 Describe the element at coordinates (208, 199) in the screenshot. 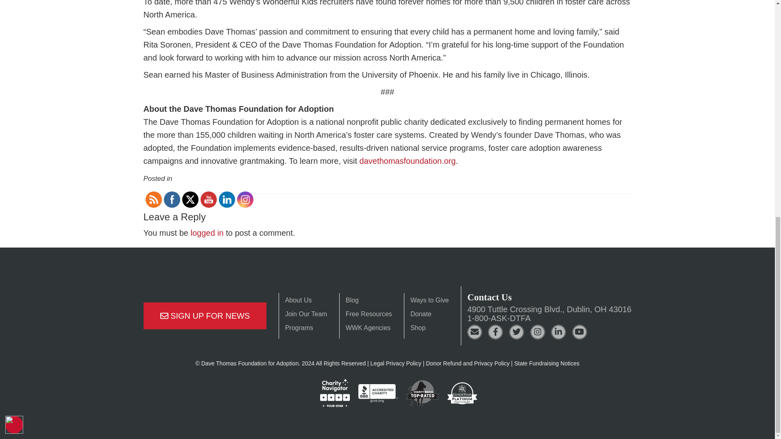

I see `YouTube` at that location.